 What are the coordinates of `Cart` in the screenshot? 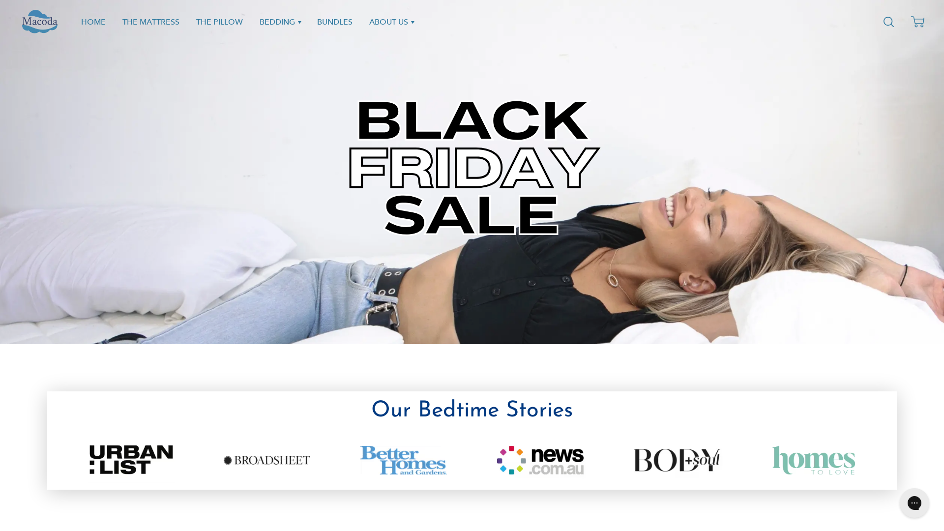 It's located at (917, 22).